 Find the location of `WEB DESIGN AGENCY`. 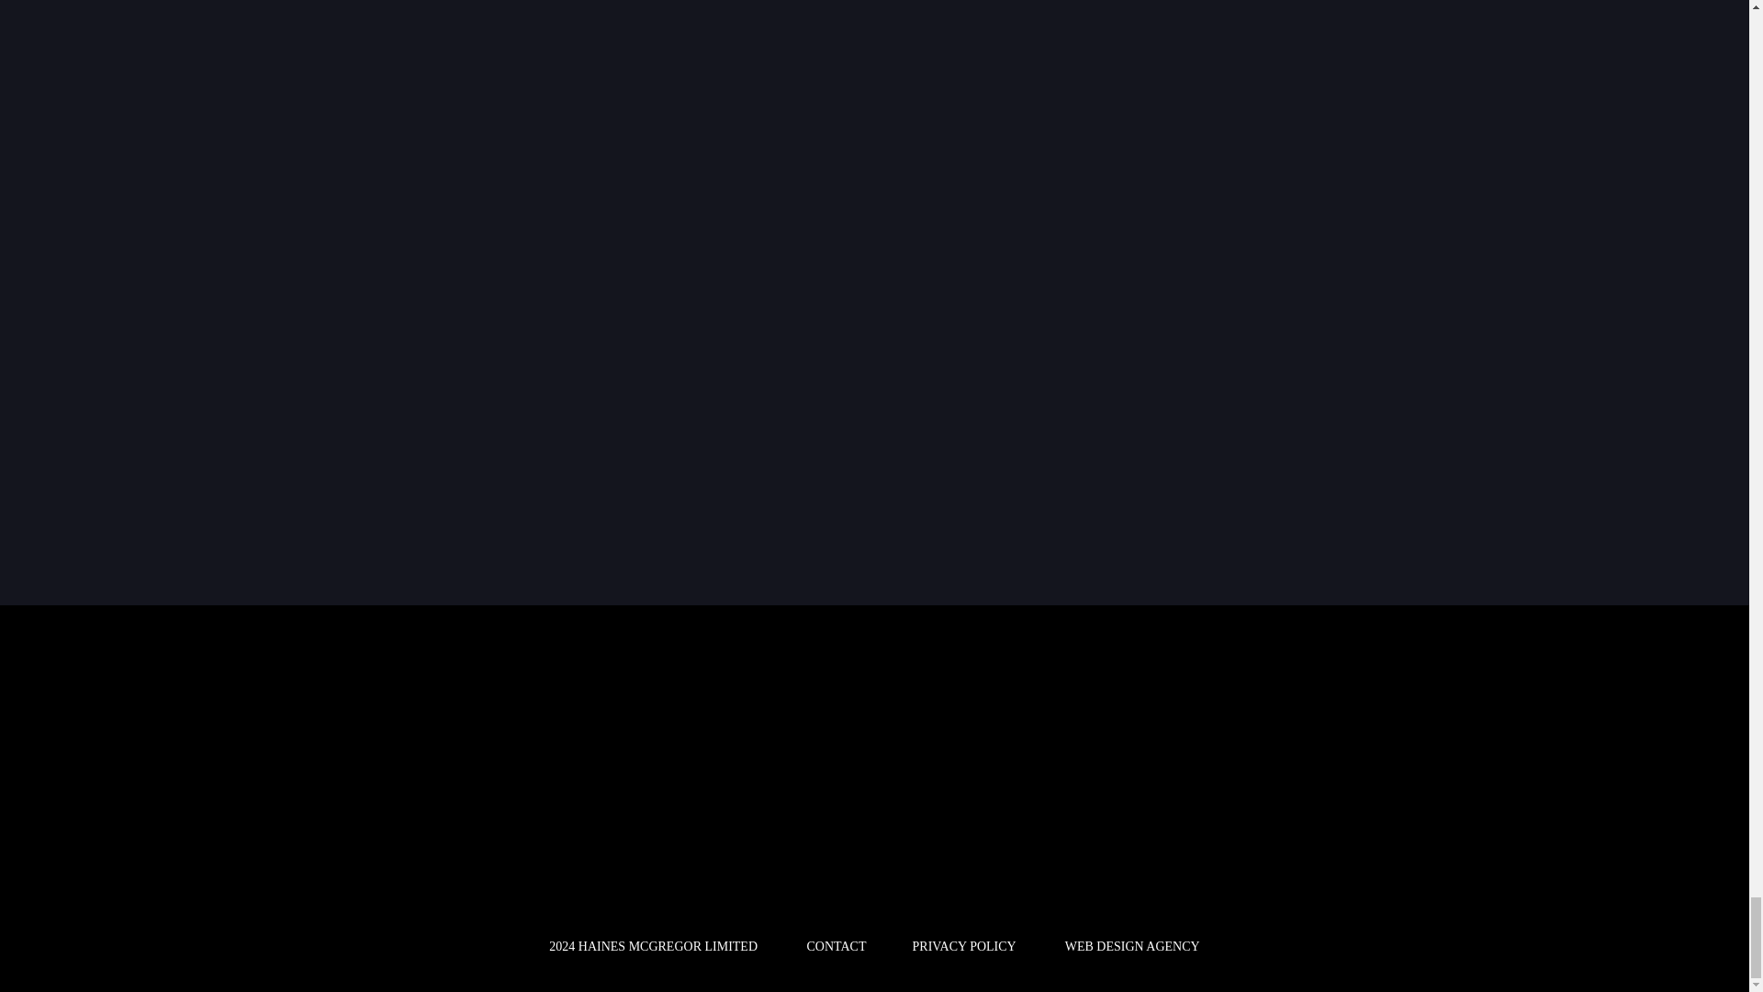

WEB DESIGN AGENCY is located at coordinates (1132, 946).